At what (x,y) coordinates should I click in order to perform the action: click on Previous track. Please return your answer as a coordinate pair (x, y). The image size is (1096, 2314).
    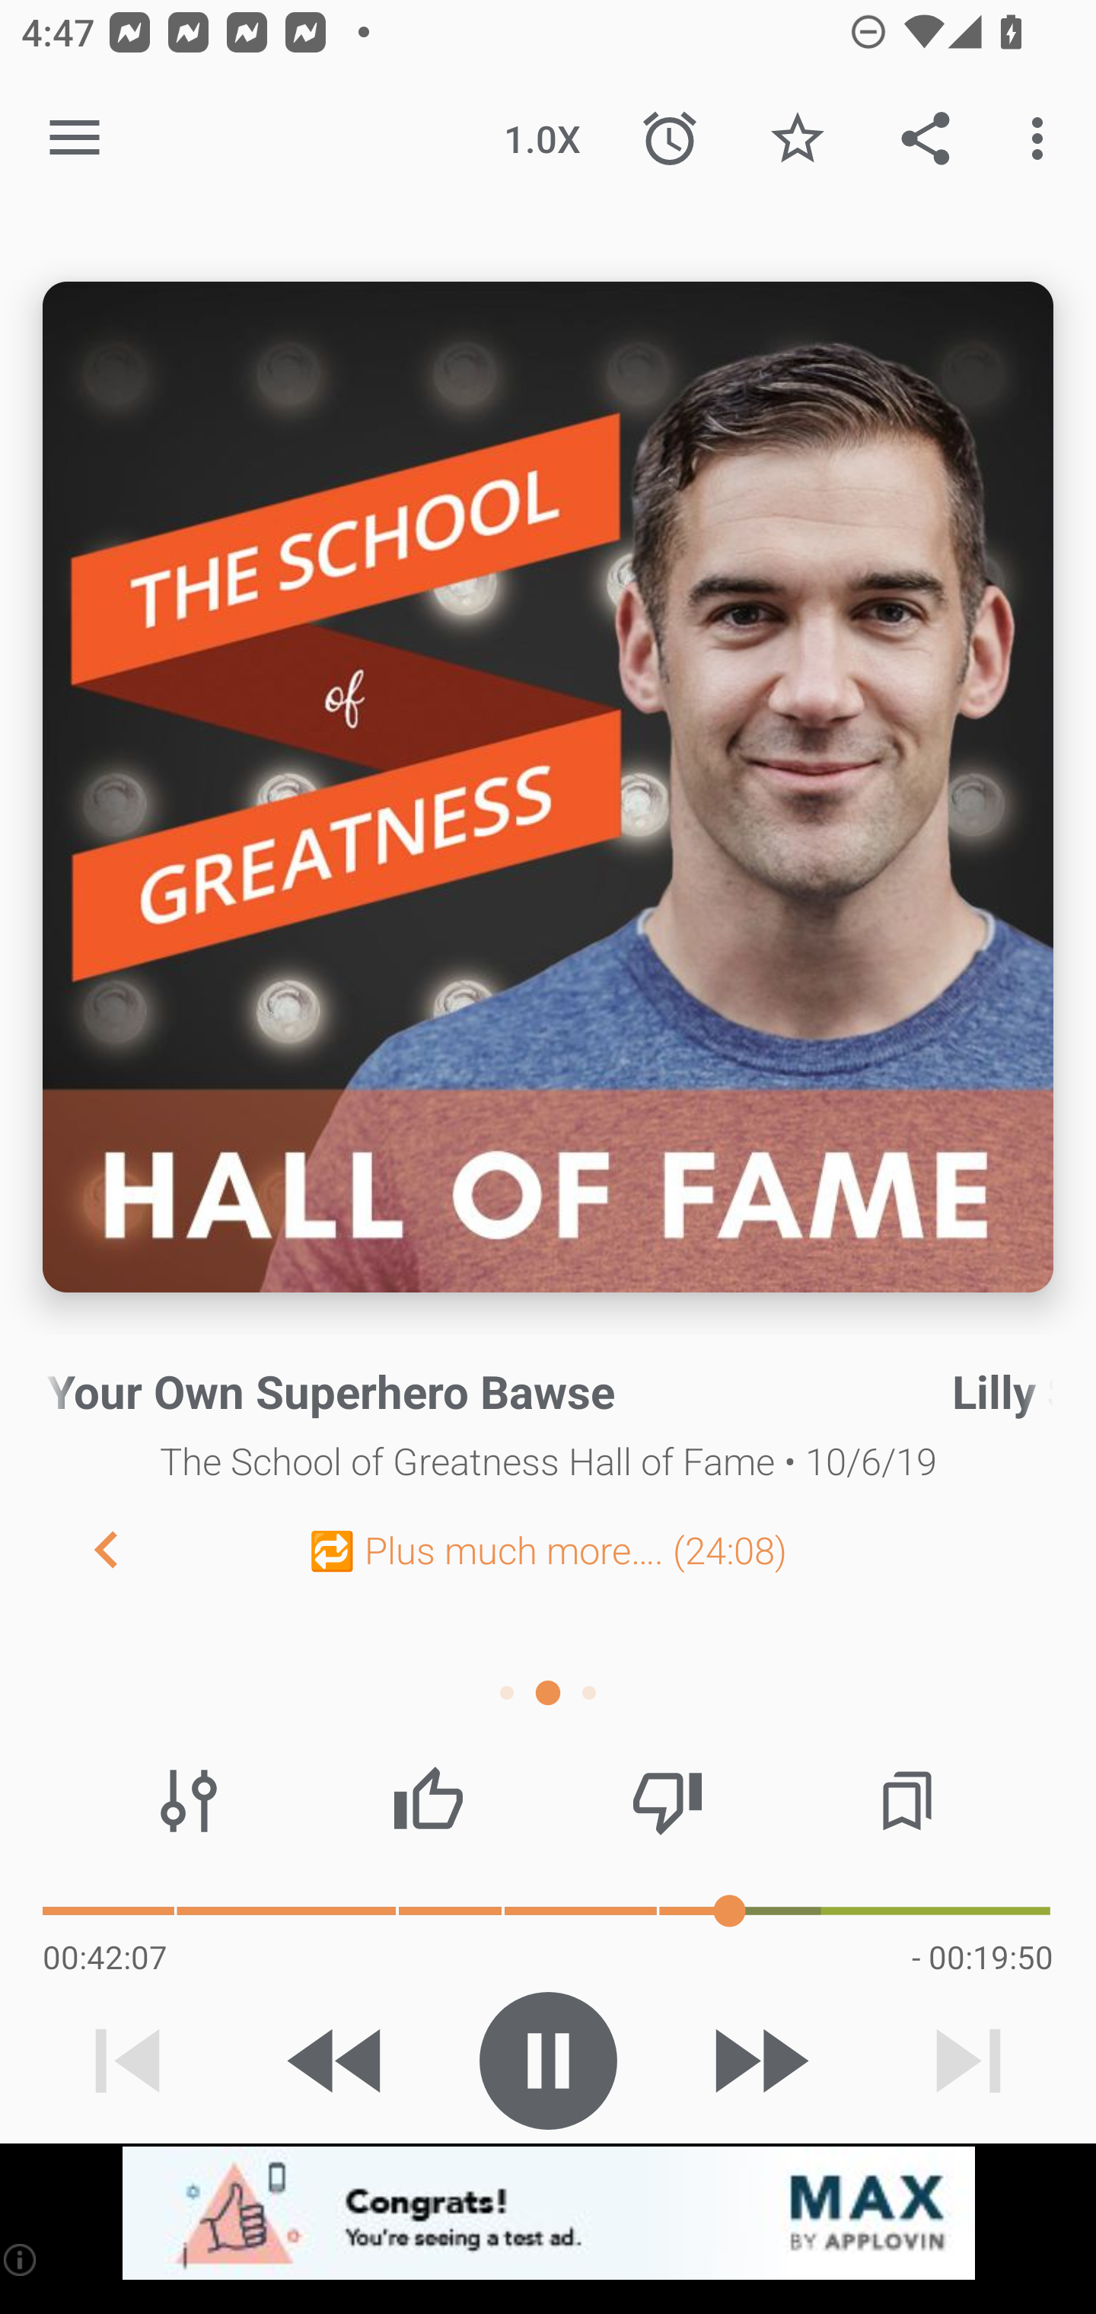
    Looking at the image, I should click on (128, 2061).